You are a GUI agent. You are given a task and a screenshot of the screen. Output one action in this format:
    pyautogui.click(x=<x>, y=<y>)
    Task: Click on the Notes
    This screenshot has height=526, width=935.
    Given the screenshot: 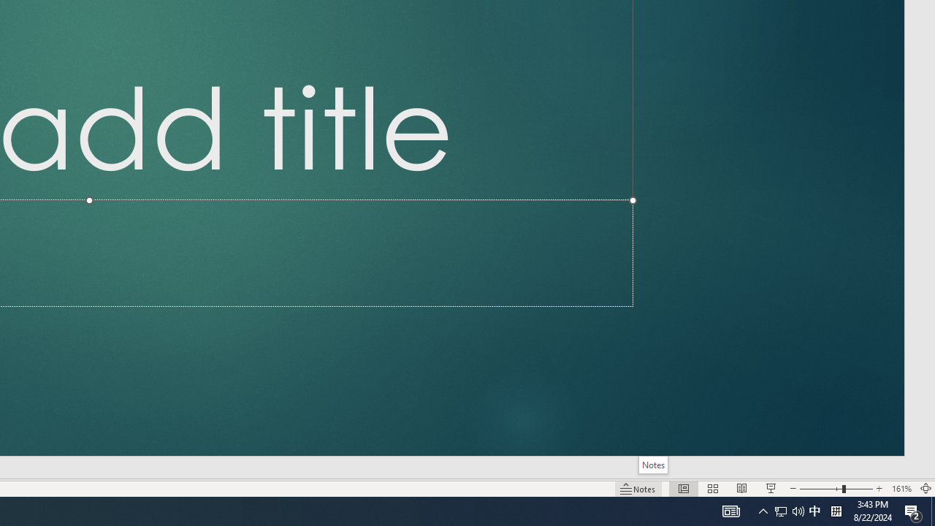 What is the action you would take?
    pyautogui.click(x=653, y=465)
    